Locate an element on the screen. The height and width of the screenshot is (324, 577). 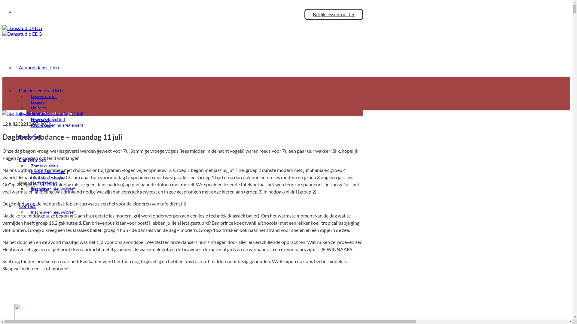
Seadance is located at coordinates (40, 188).